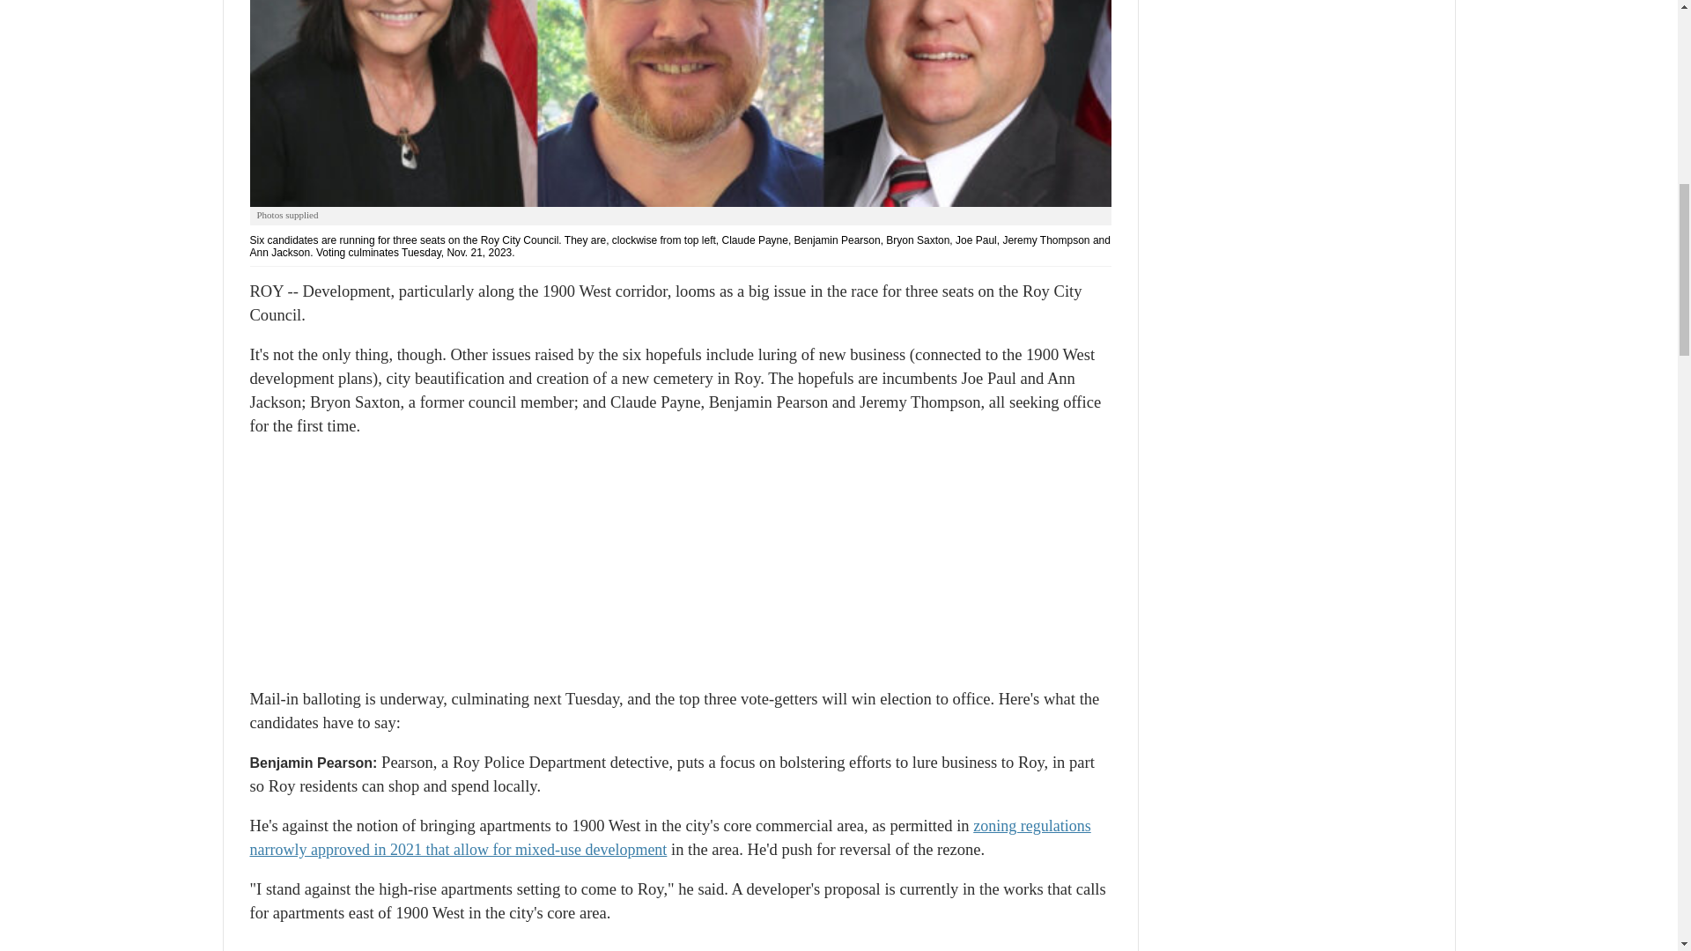  What do you see at coordinates (680, 946) in the screenshot?
I see `3rd party ad content` at bounding box center [680, 946].